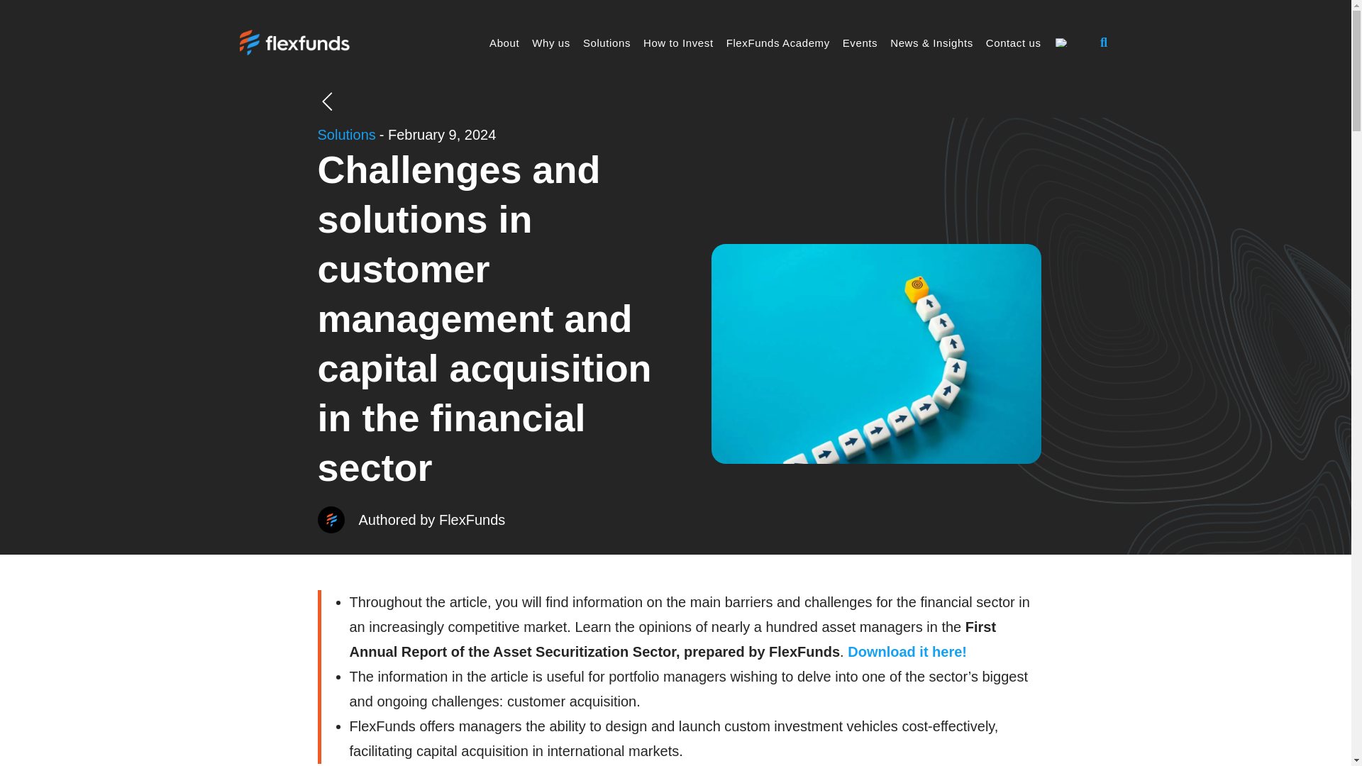  What do you see at coordinates (777, 43) in the screenshot?
I see `FlexFunds Academy` at bounding box center [777, 43].